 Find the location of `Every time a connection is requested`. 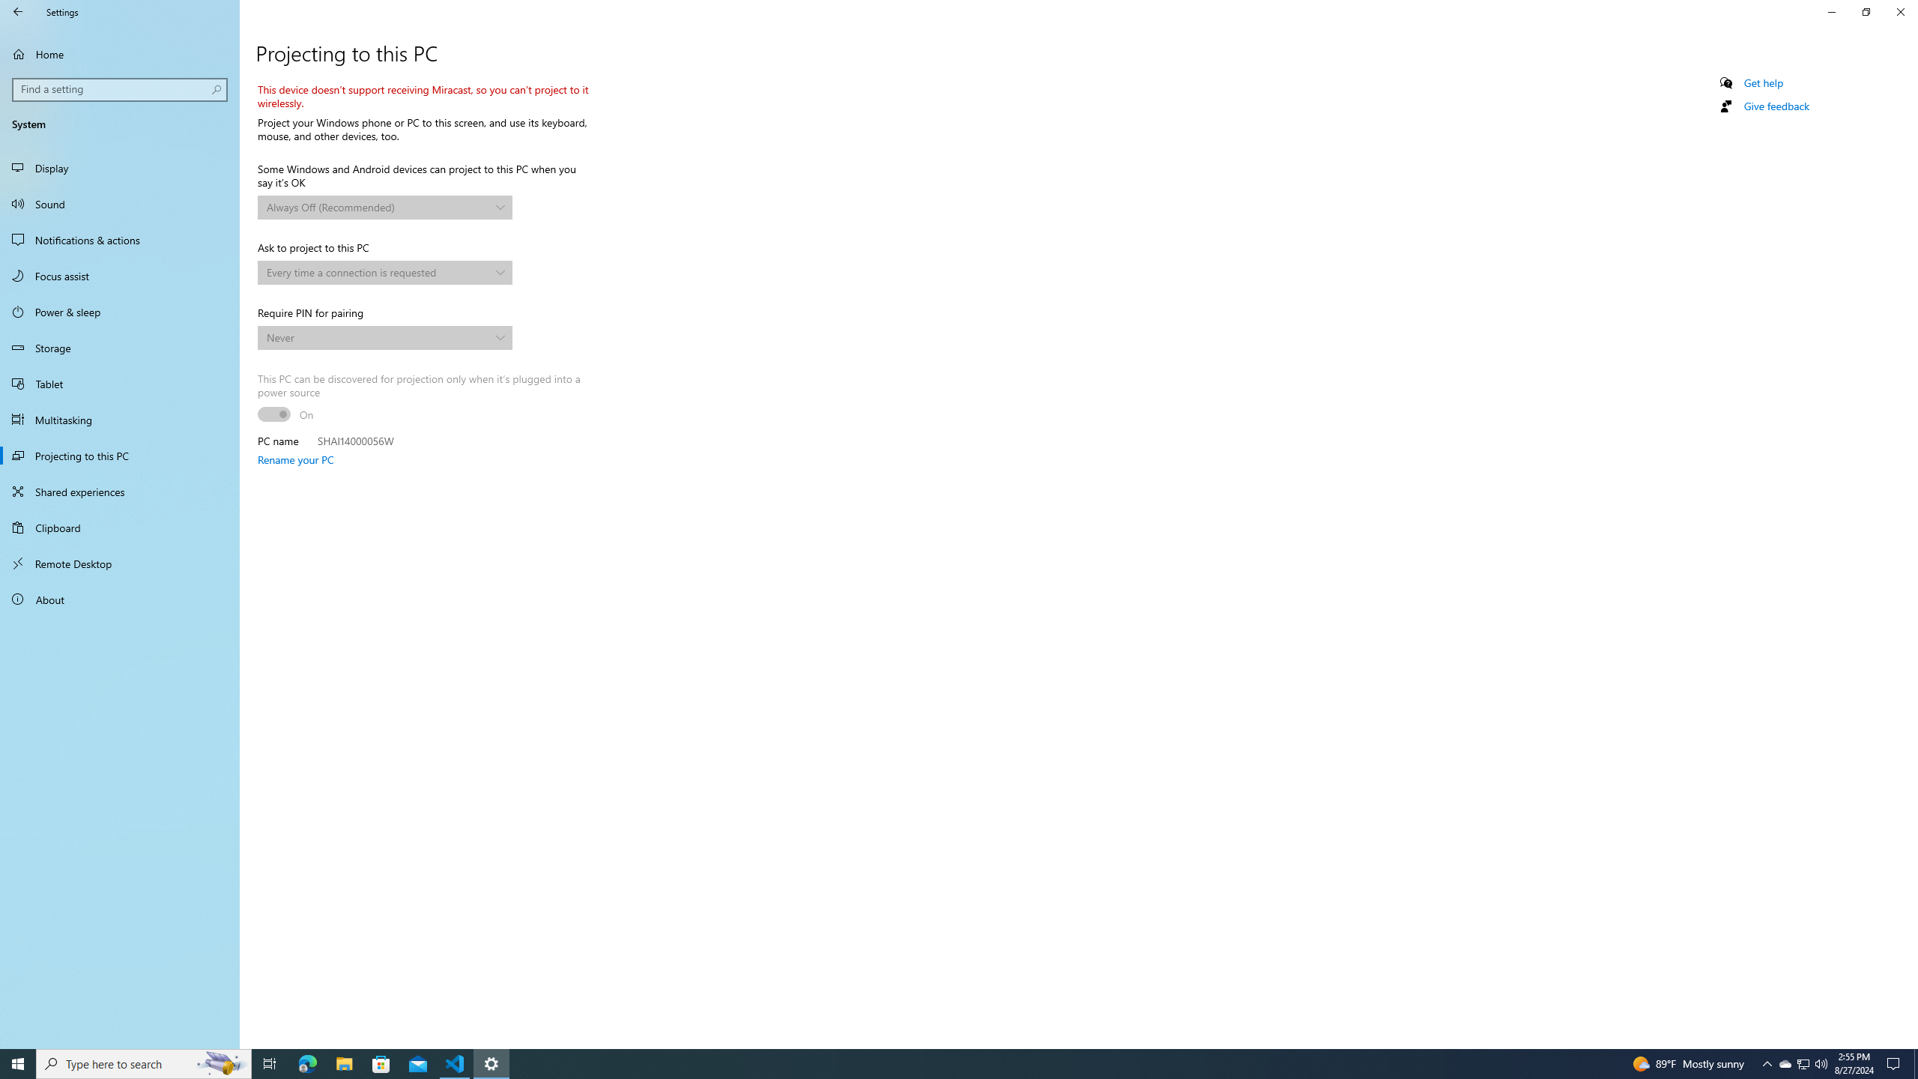

Every time a connection is requested is located at coordinates (378, 337).